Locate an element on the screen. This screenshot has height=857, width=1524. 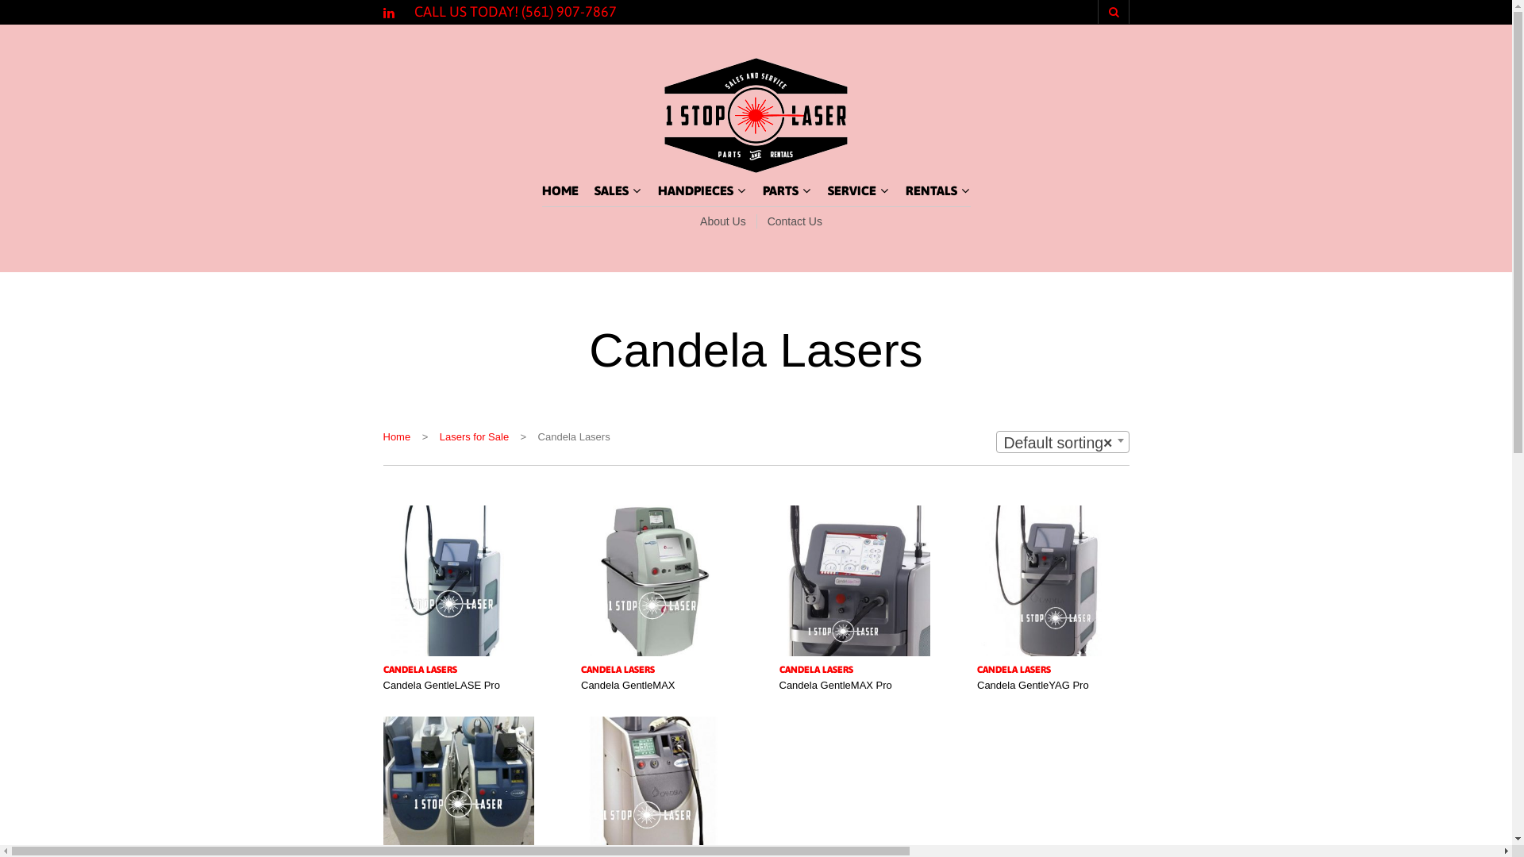
Lasers for Sale is located at coordinates (475, 436).